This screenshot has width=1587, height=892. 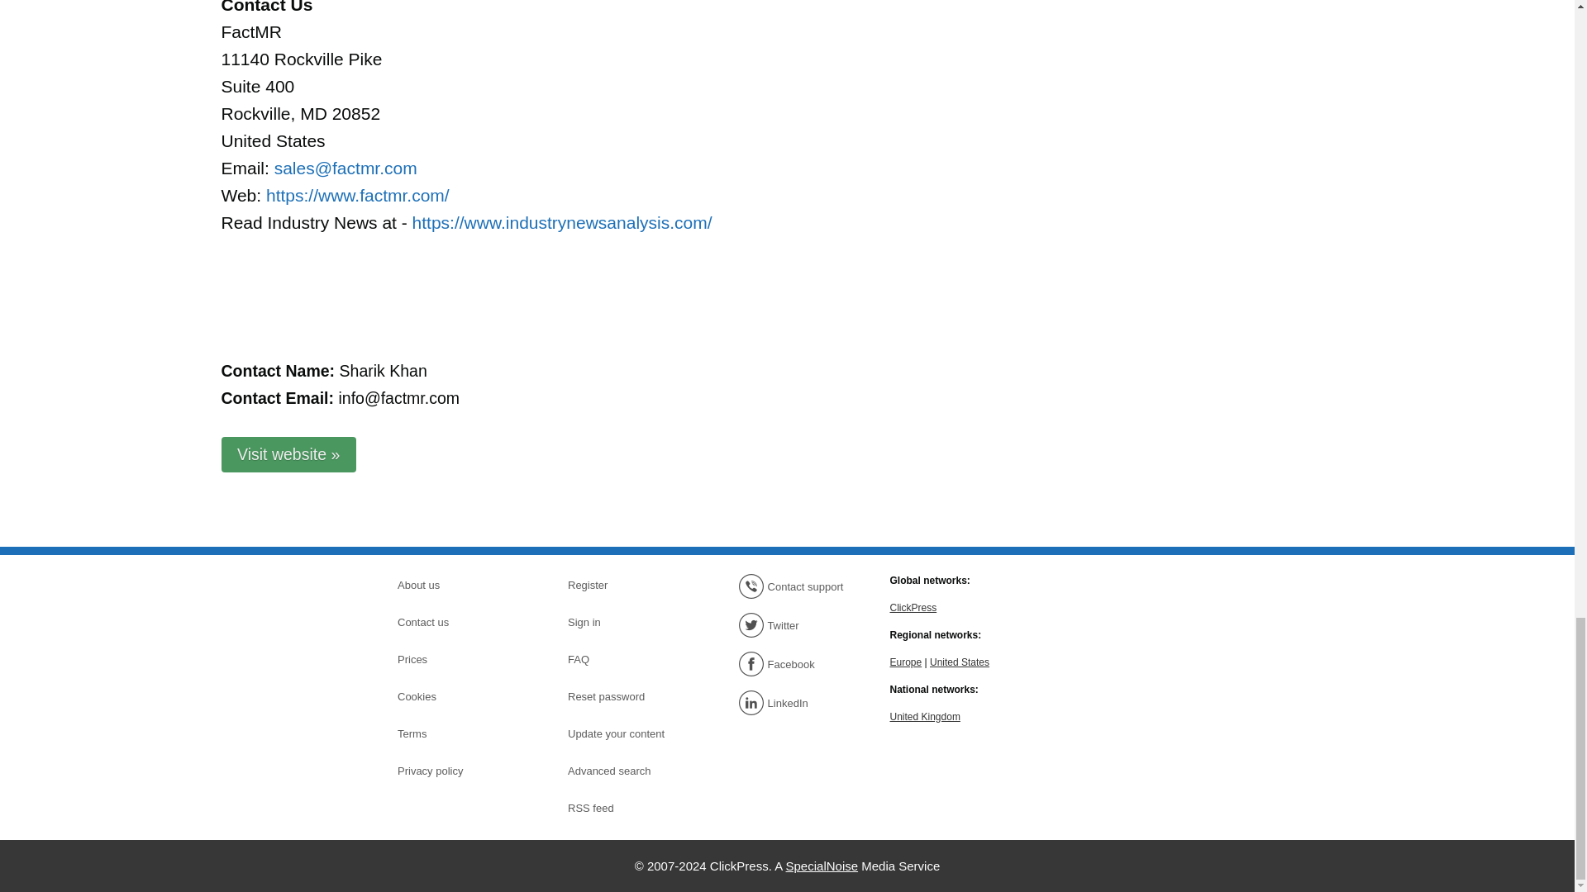 What do you see at coordinates (455, 733) in the screenshot?
I see `Terms` at bounding box center [455, 733].